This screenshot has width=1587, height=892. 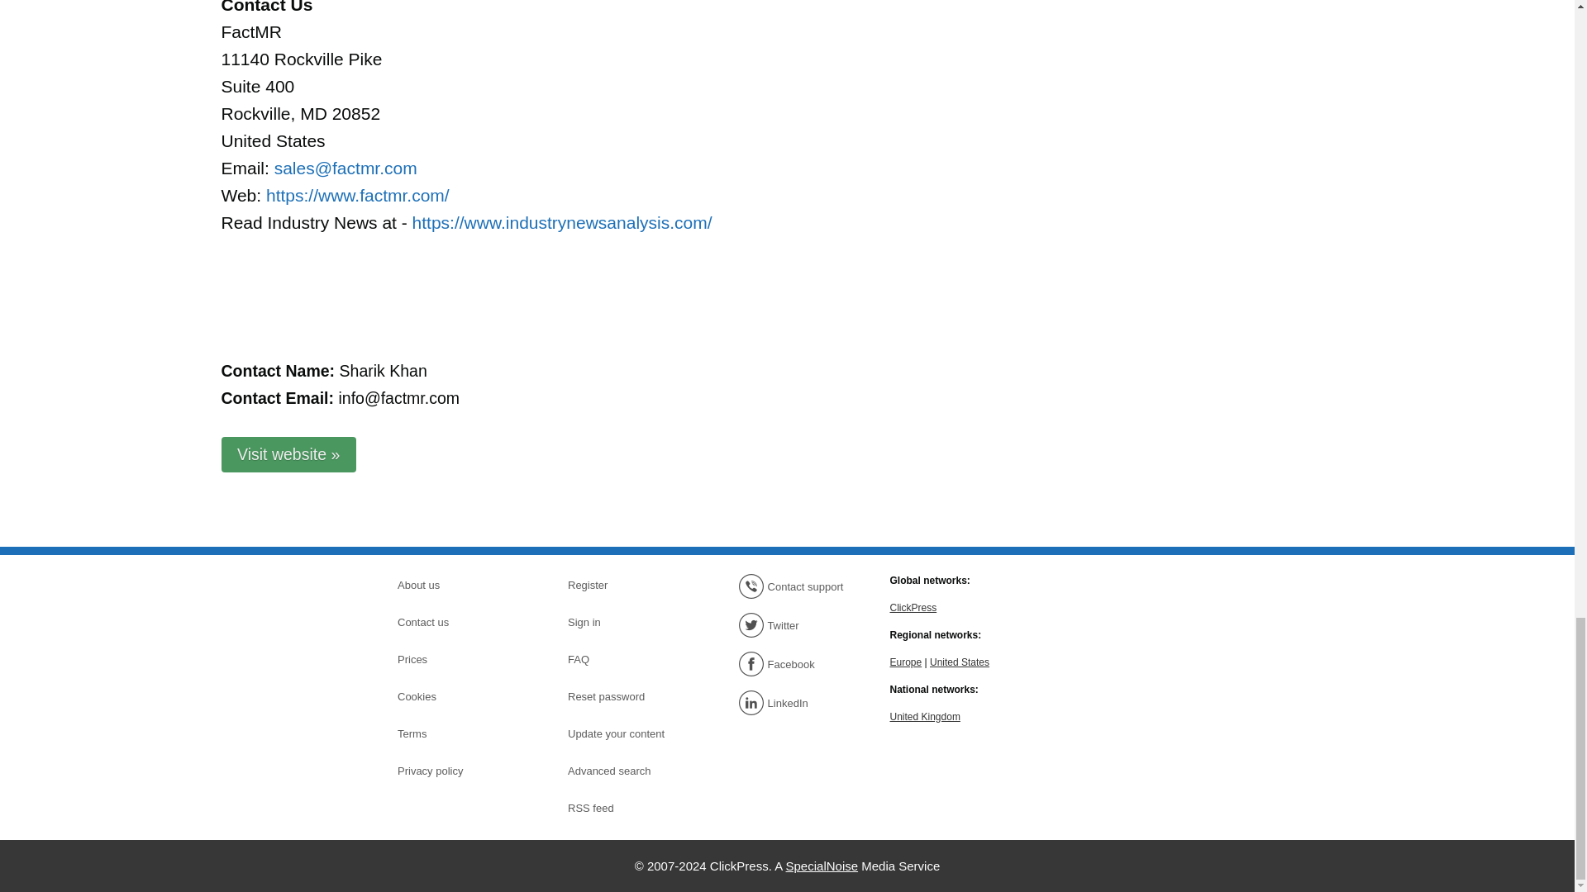 What do you see at coordinates (455, 733) in the screenshot?
I see `Terms` at bounding box center [455, 733].